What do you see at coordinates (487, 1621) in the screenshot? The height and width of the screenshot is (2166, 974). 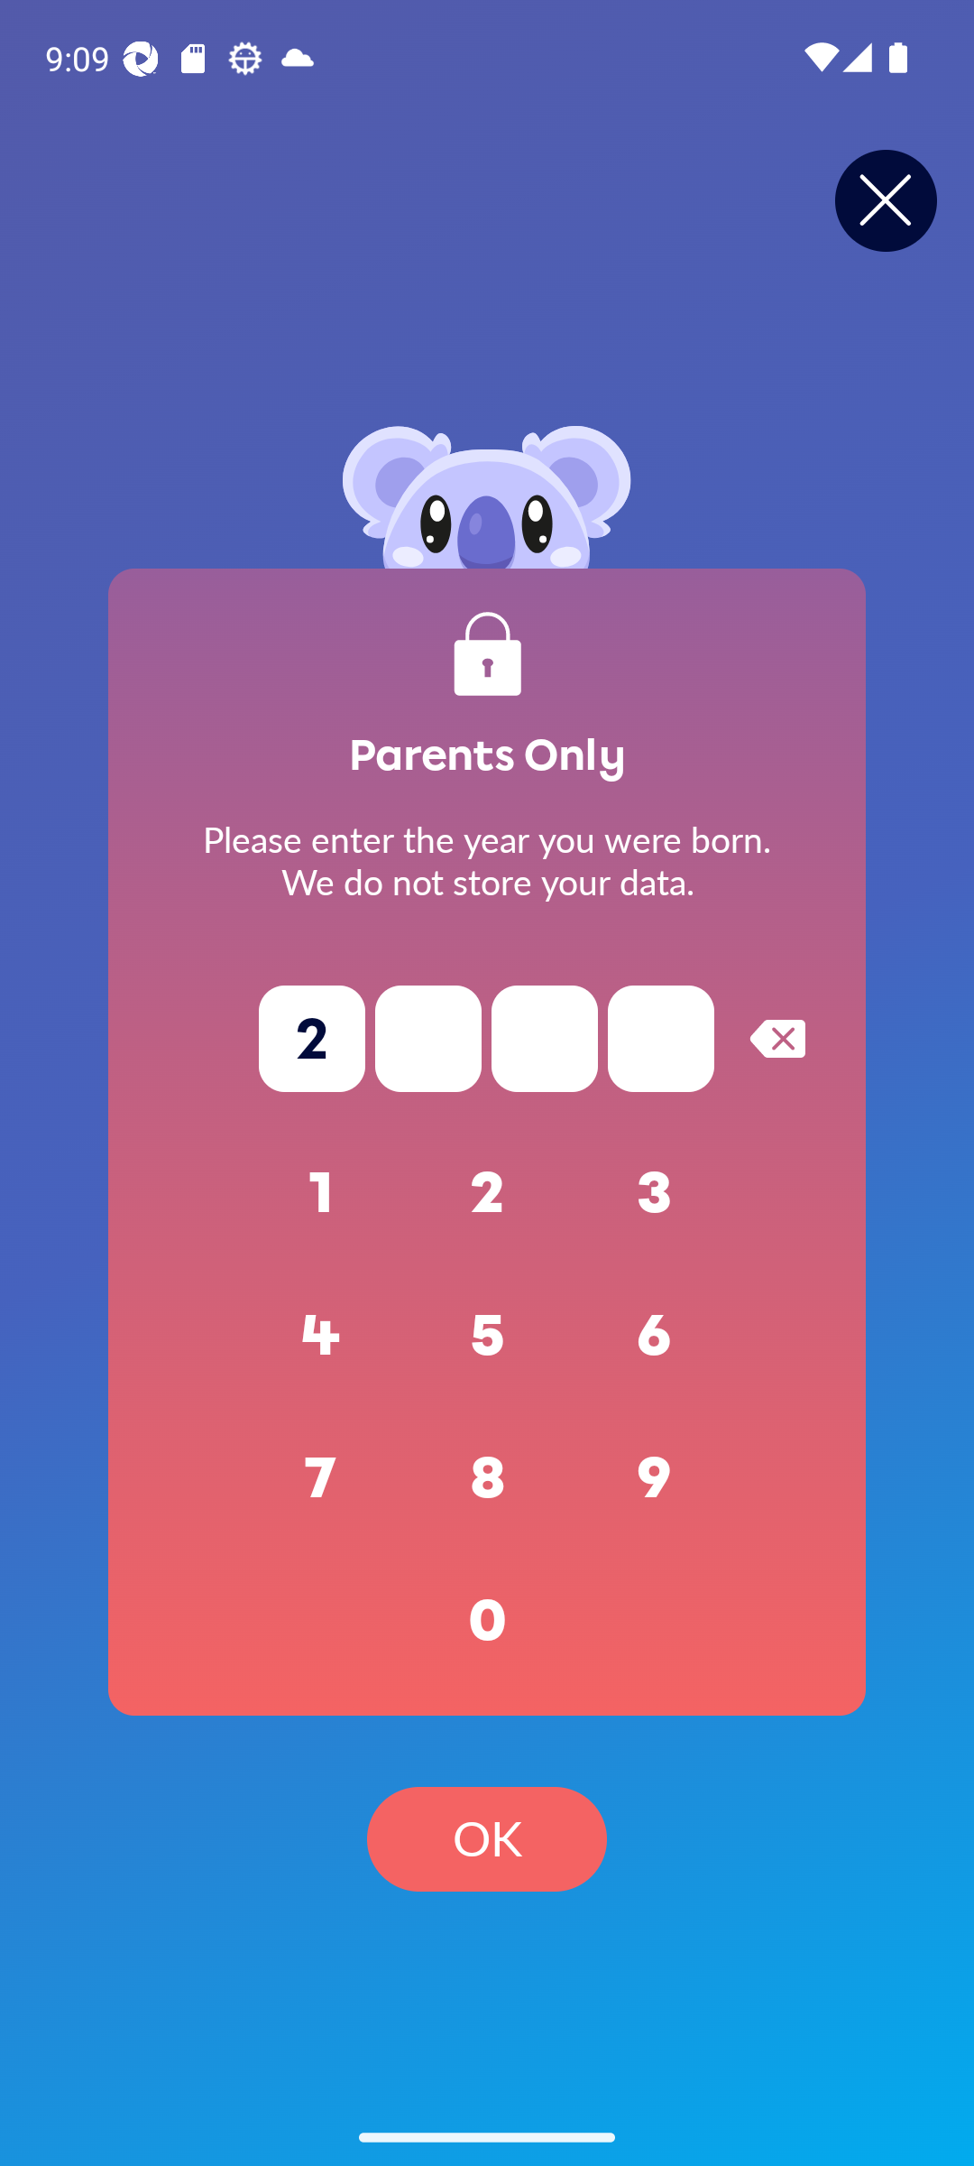 I see `0` at bounding box center [487, 1621].